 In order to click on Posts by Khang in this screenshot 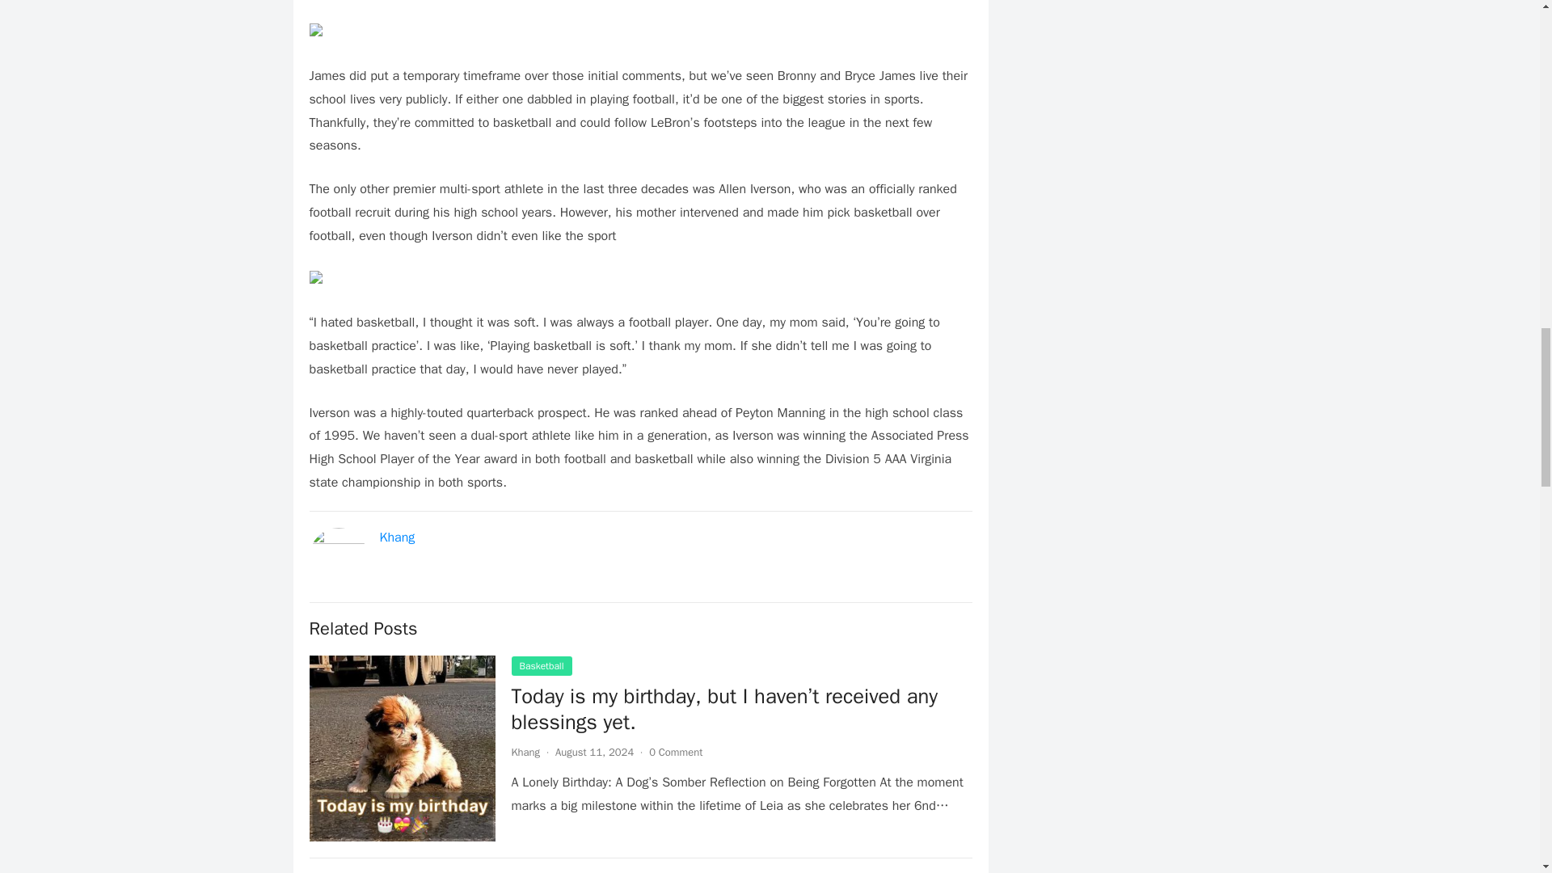, I will do `click(525, 752)`.